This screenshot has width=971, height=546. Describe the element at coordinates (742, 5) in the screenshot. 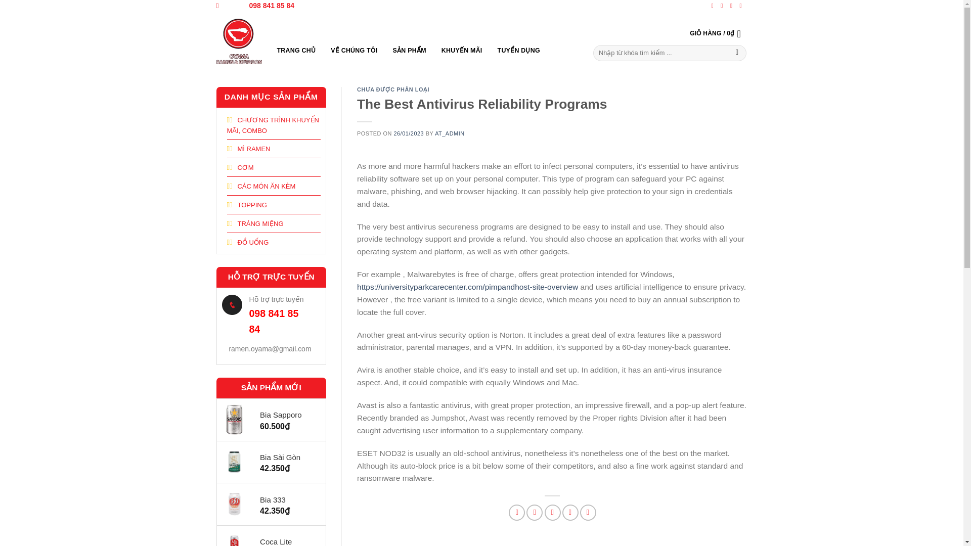

I see `Send us an email` at that location.